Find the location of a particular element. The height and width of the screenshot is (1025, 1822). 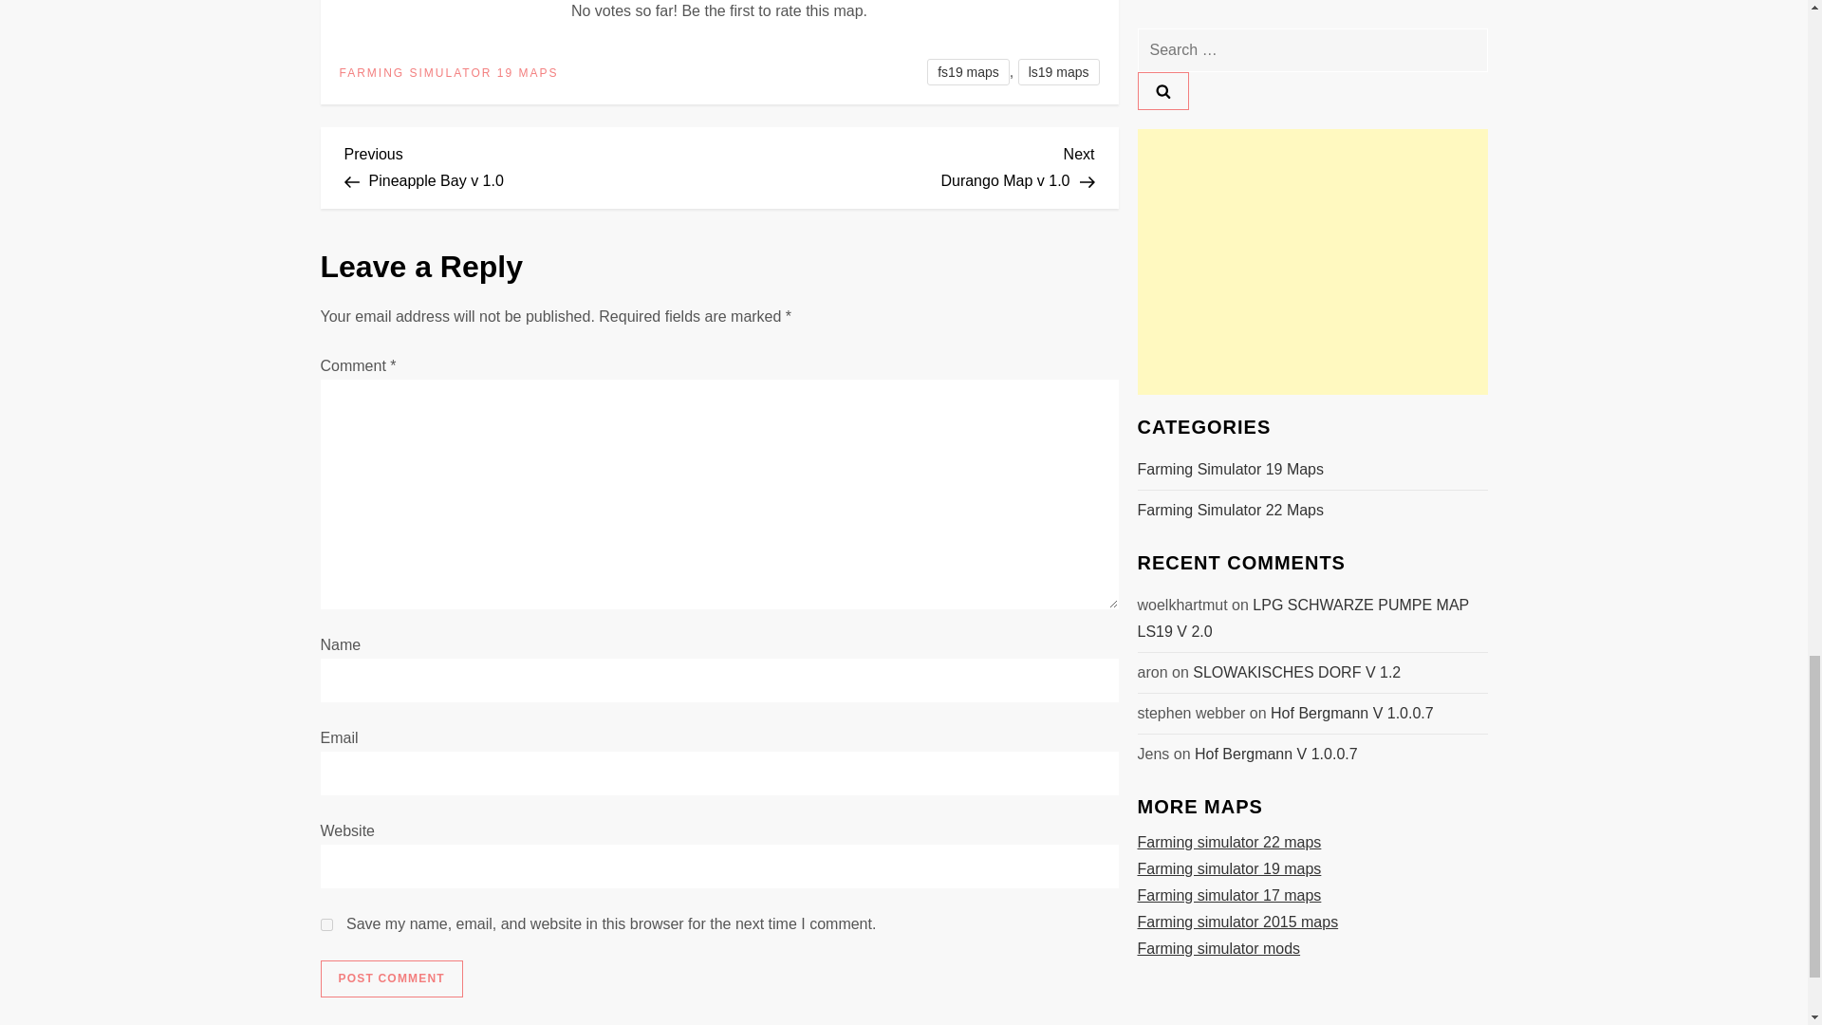

Post Comment is located at coordinates (391, 978).